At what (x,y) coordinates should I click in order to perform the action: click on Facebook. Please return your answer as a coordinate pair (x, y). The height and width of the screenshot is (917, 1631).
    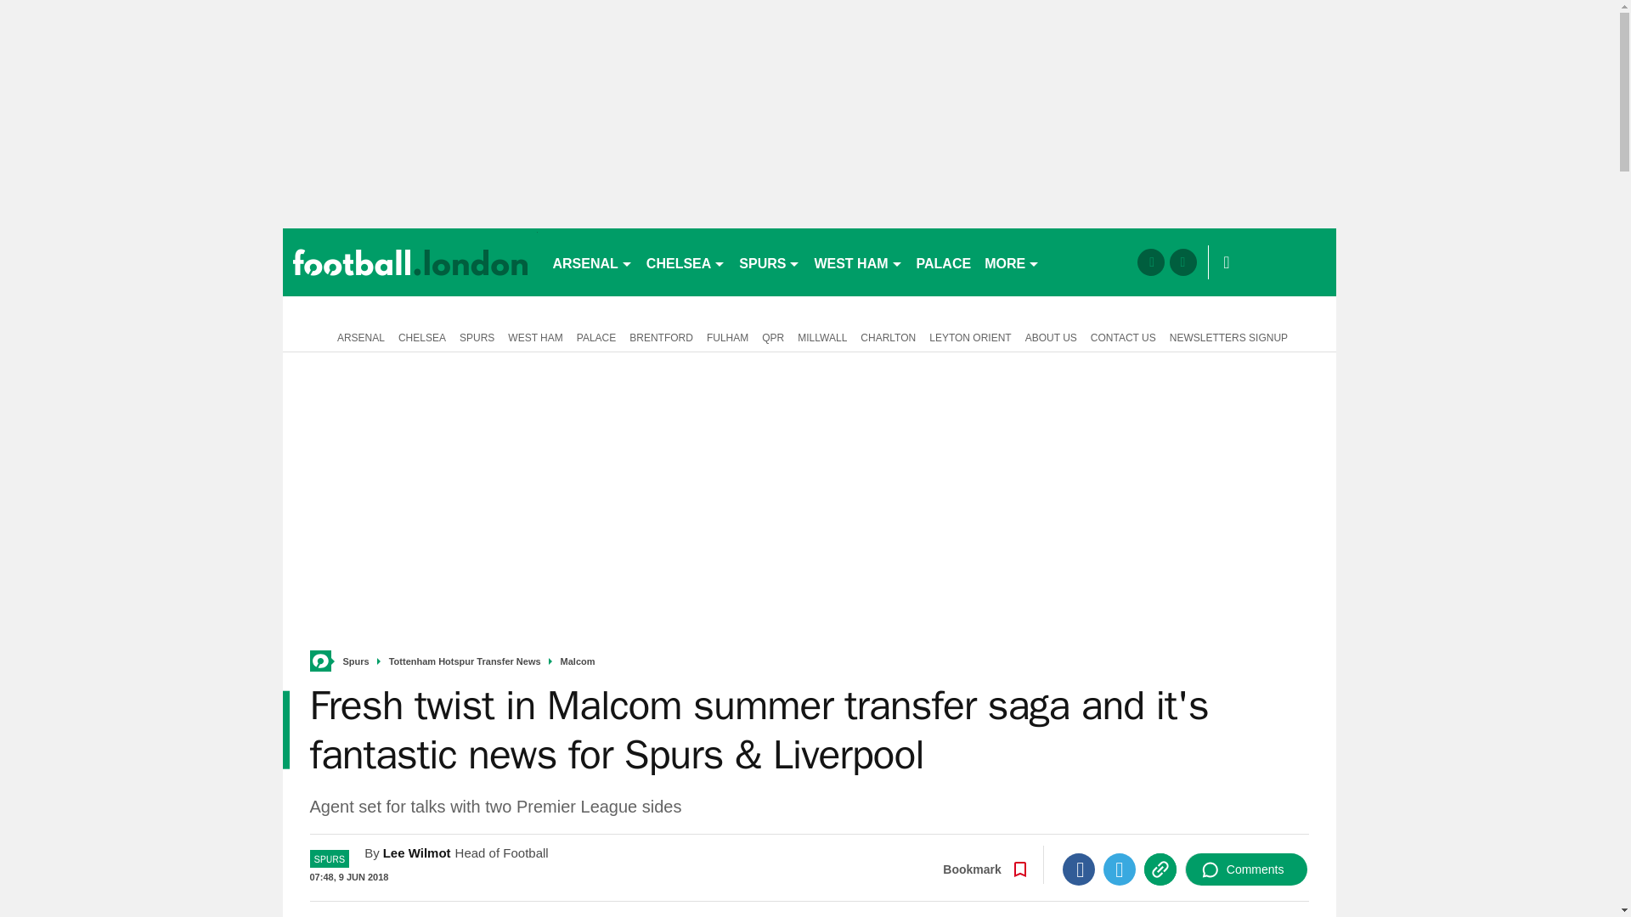
    Looking at the image, I should click on (1079, 869).